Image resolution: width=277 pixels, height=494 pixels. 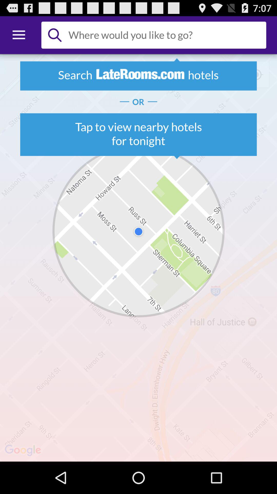 What do you see at coordinates (165, 35) in the screenshot?
I see `enter preferred location` at bounding box center [165, 35].